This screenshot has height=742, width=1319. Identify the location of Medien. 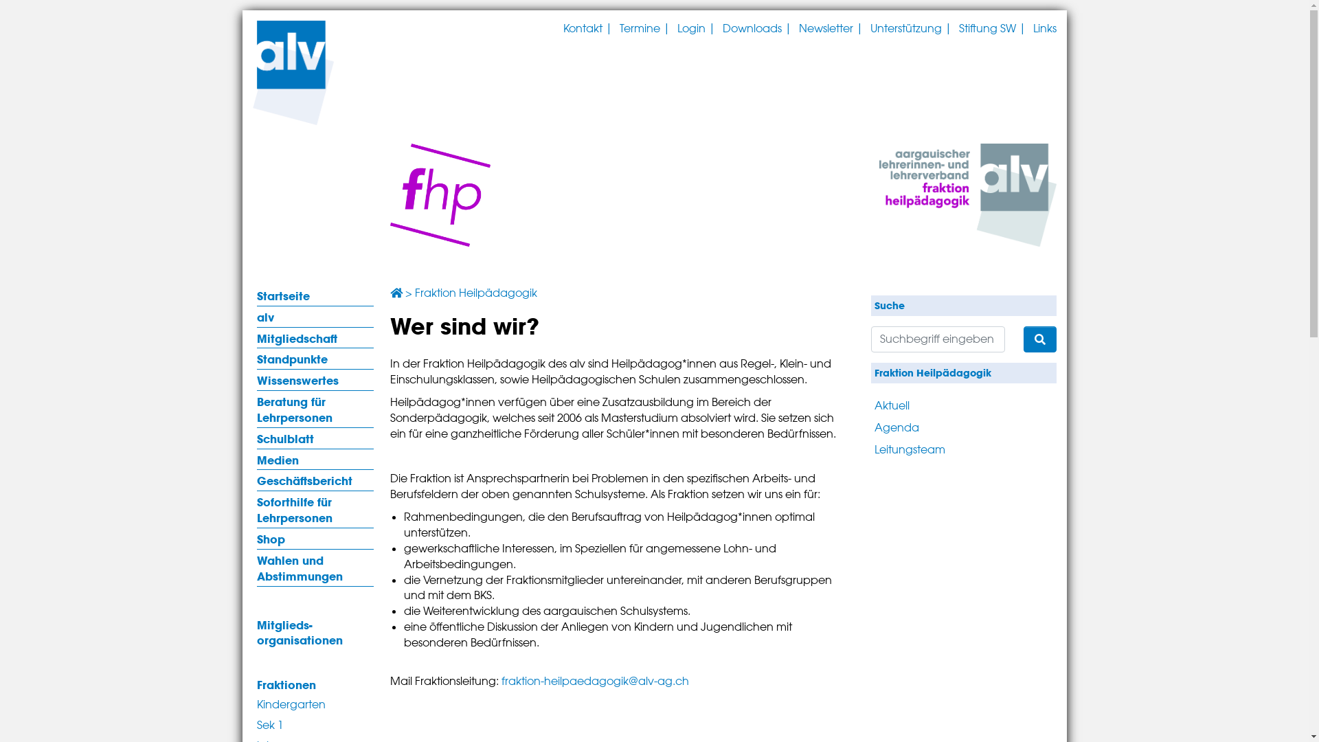
(315, 460).